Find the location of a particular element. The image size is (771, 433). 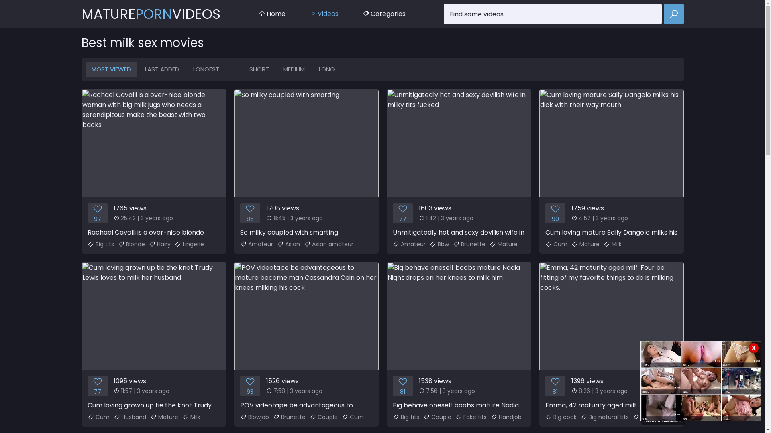

Videos is located at coordinates (324, 14).